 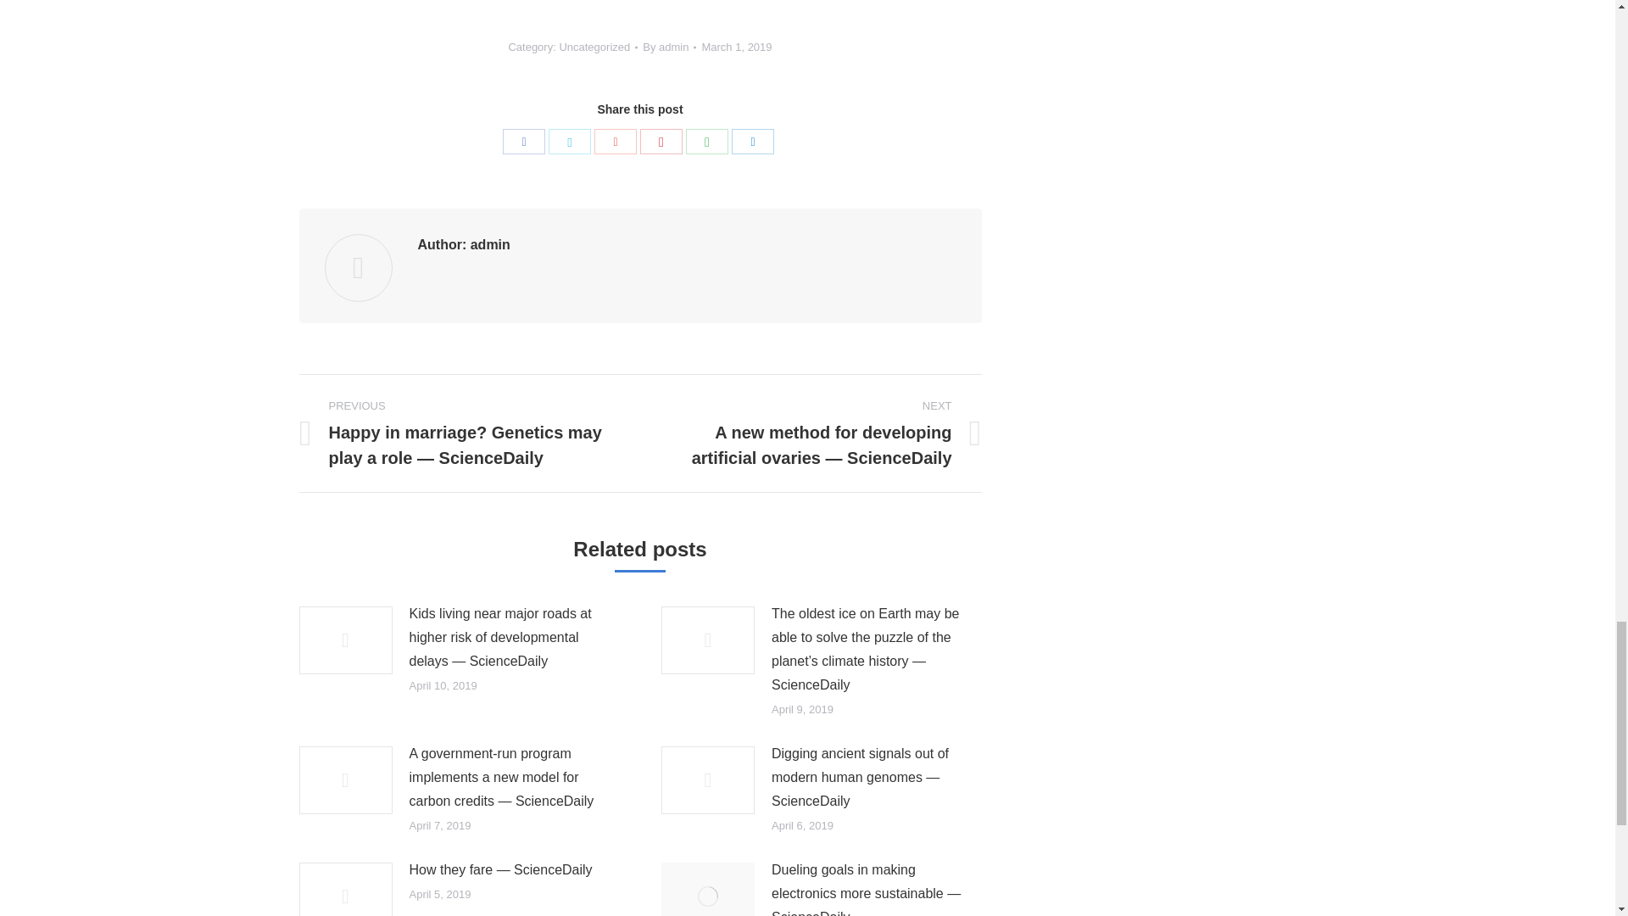 I want to click on By admin, so click(x=670, y=47).